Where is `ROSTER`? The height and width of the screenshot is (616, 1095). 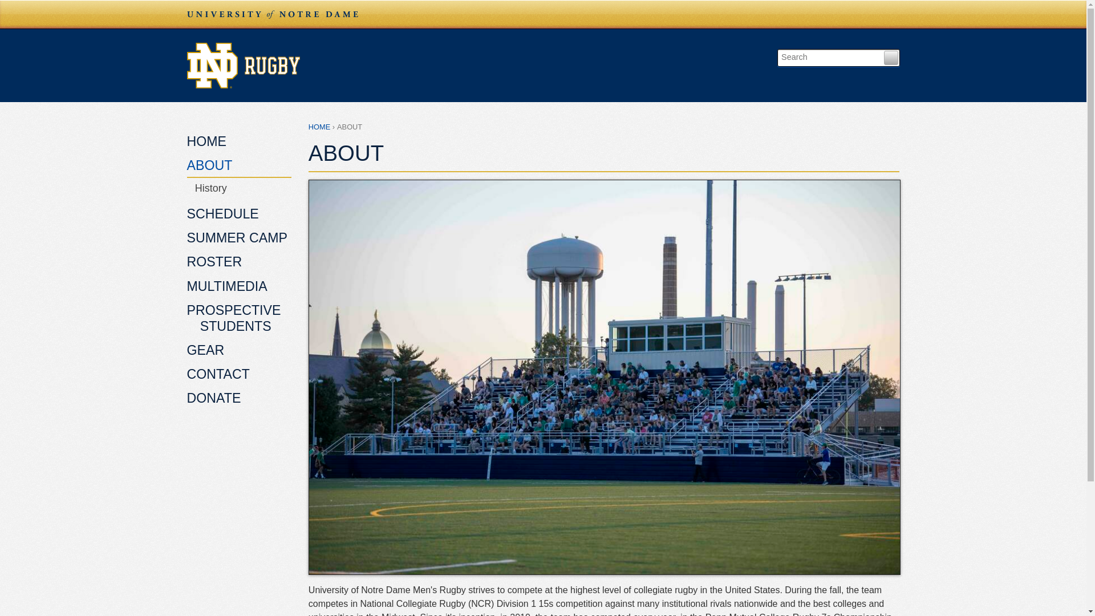
ROSTER is located at coordinates (239, 262).